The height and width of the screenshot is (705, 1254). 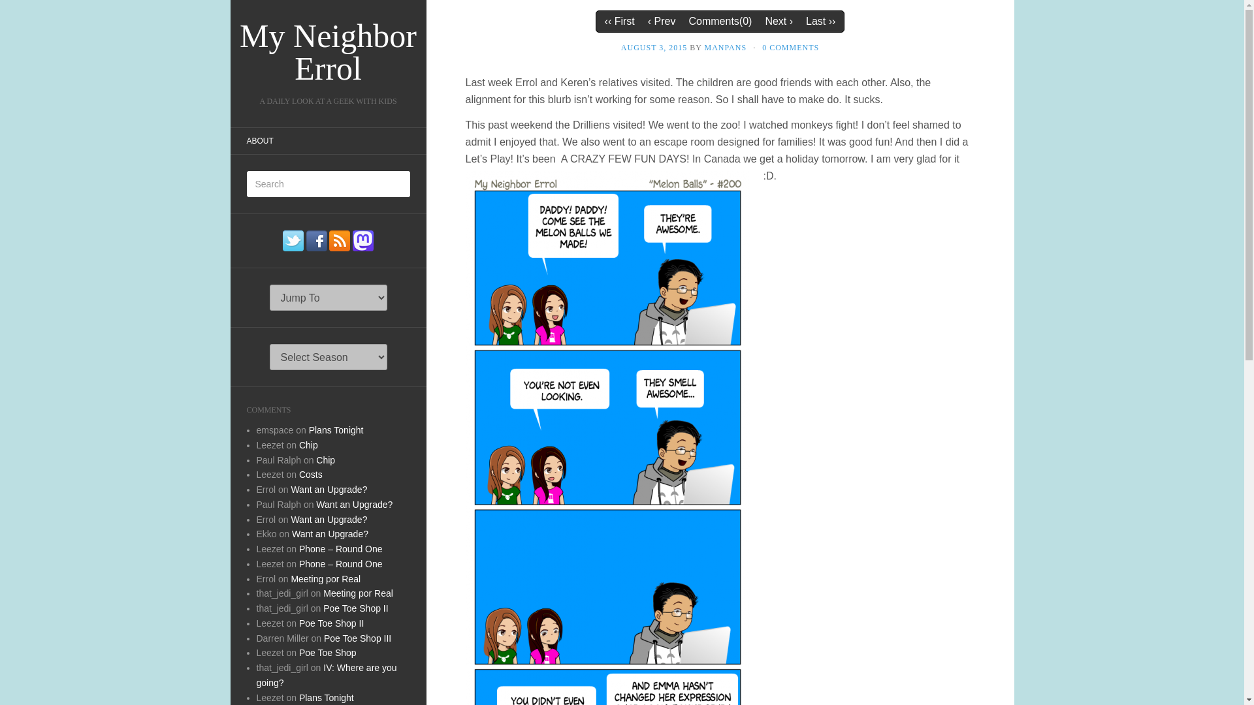 I want to click on Poe Toe Shop II, so click(x=331, y=623).